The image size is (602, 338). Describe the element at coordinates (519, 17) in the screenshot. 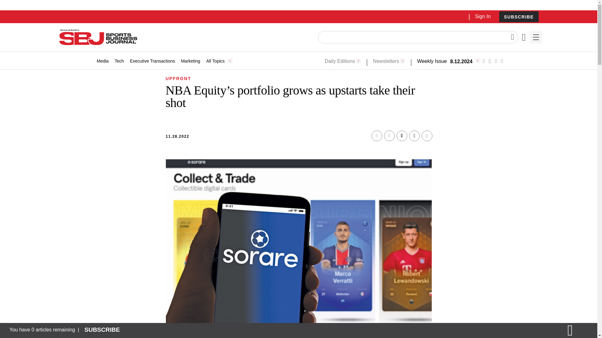

I see `SUBSCRIBE` at that location.